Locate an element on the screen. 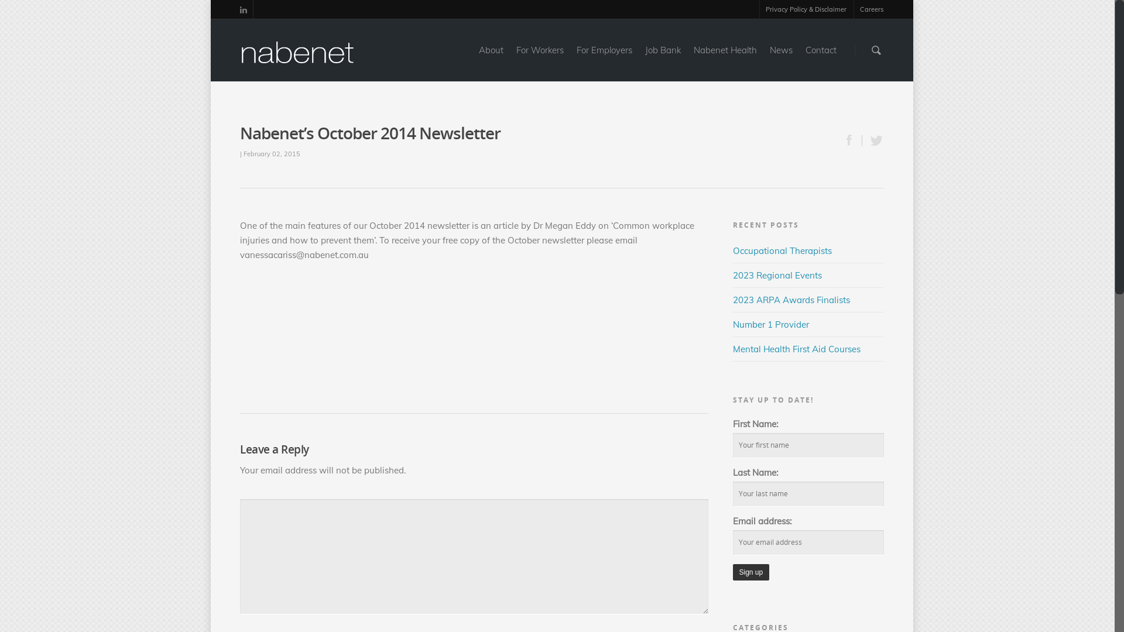  Occupational Therapists is located at coordinates (782, 250).